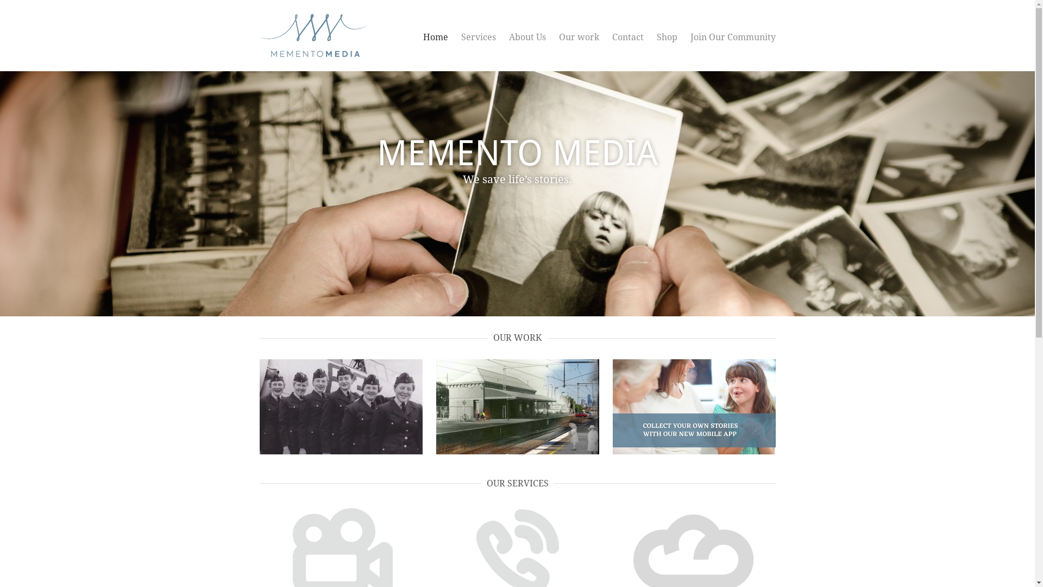 Image resolution: width=1043 pixels, height=587 pixels. I want to click on About Us, so click(527, 37).